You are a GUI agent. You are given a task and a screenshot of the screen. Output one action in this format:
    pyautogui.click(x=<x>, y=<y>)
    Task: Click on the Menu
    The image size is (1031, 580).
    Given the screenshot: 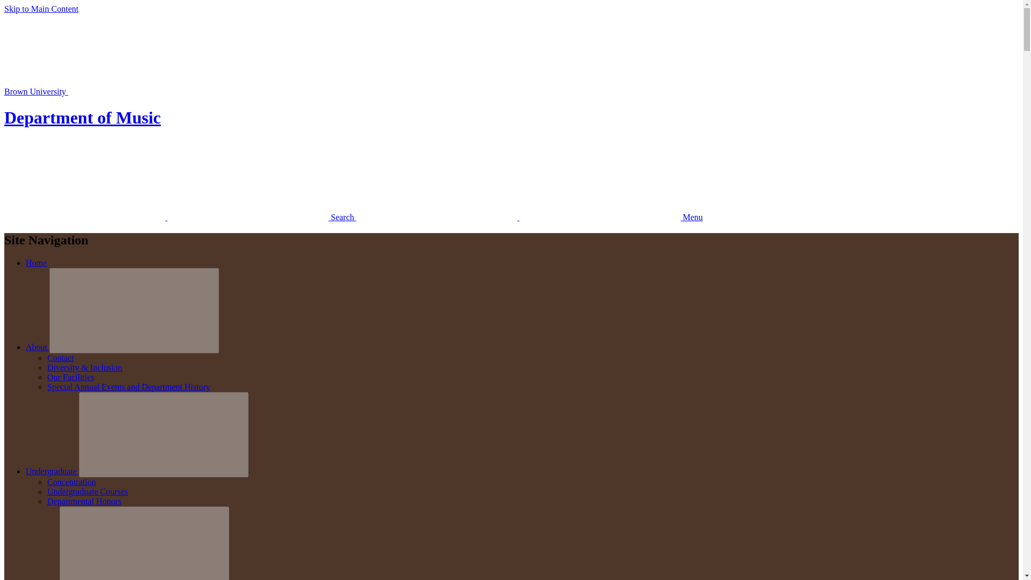 What is the action you would take?
    pyautogui.click(x=529, y=217)
    